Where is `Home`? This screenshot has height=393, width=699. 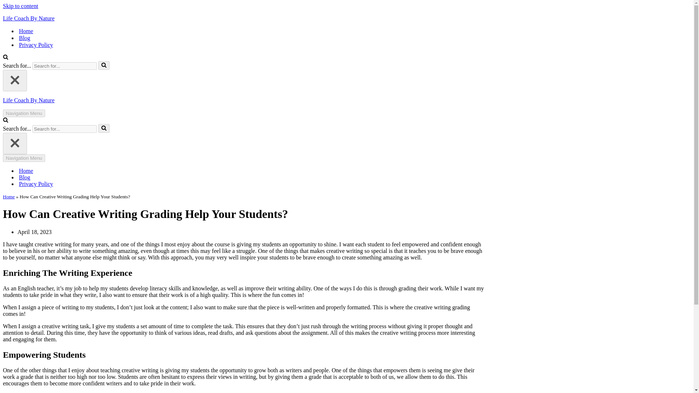 Home is located at coordinates (25, 31).